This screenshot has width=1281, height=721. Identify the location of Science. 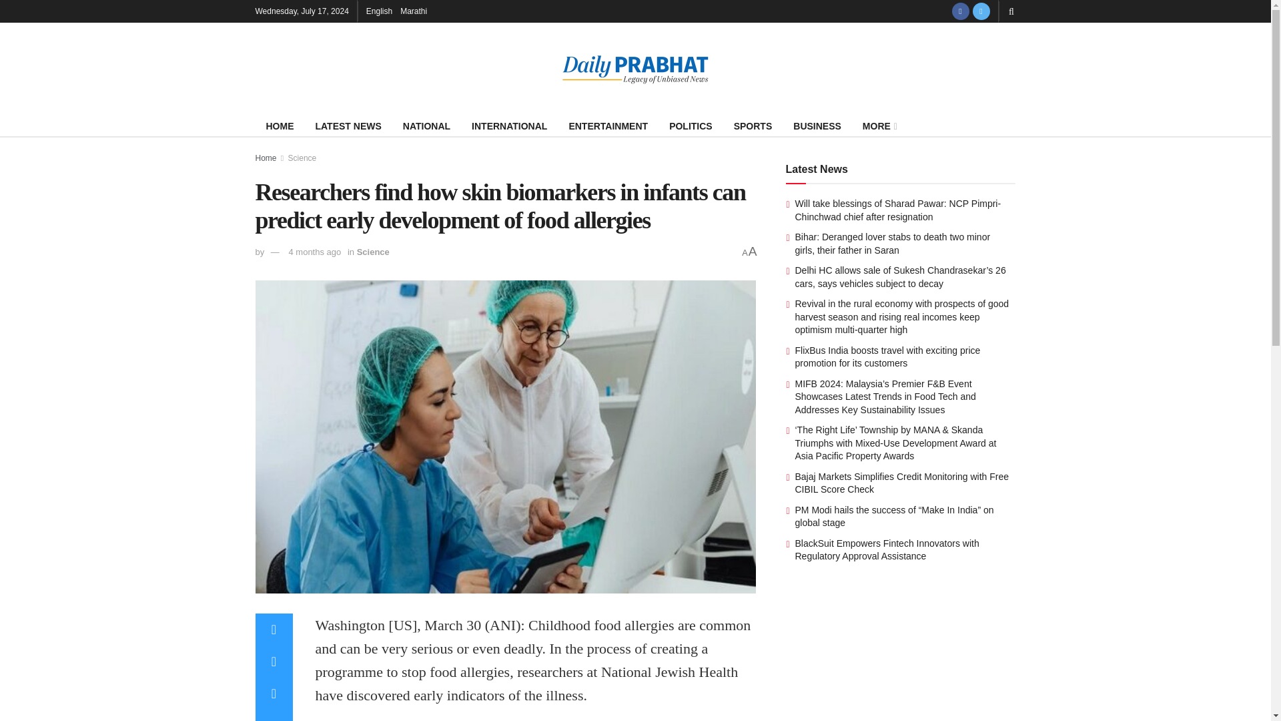
(302, 158).